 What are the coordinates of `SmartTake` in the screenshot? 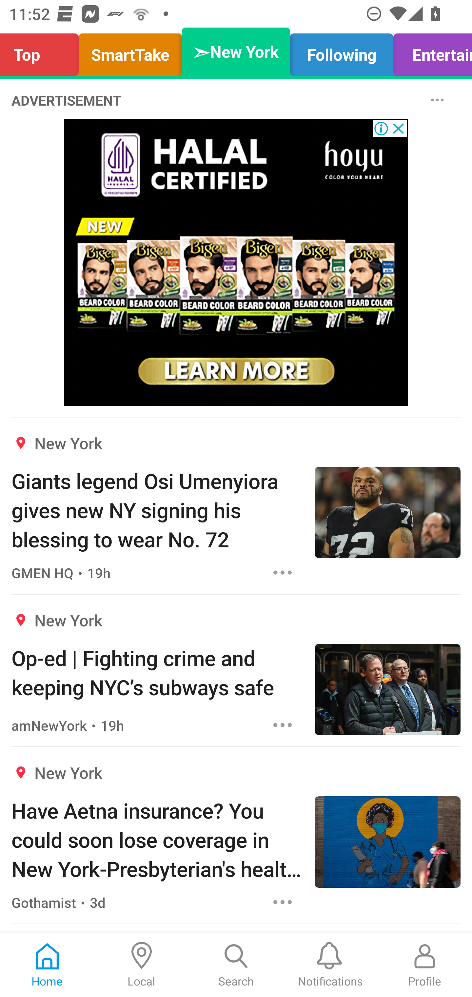 It's located at (130, 52).